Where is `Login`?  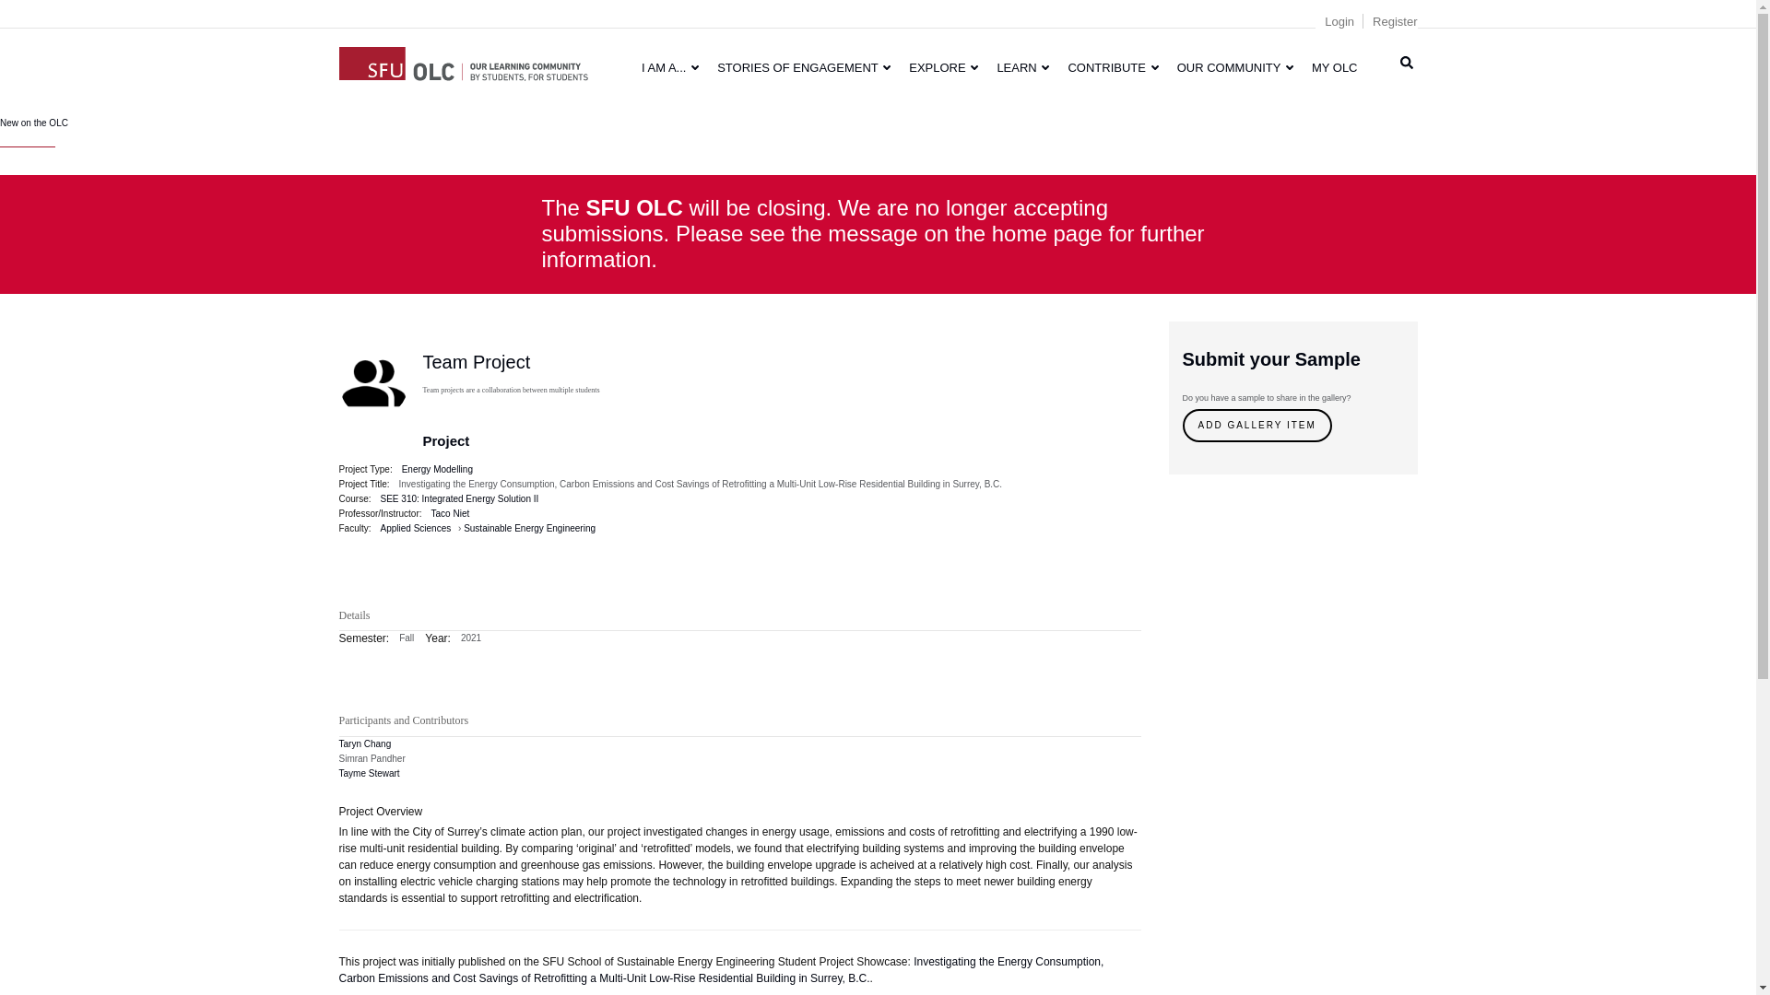 Login is located at coordinates (1339, 22).